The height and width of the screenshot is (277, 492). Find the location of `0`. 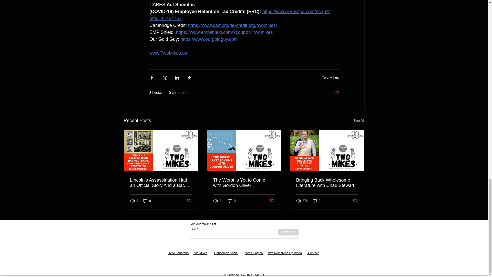

0 is located at coordinates (317, 201).